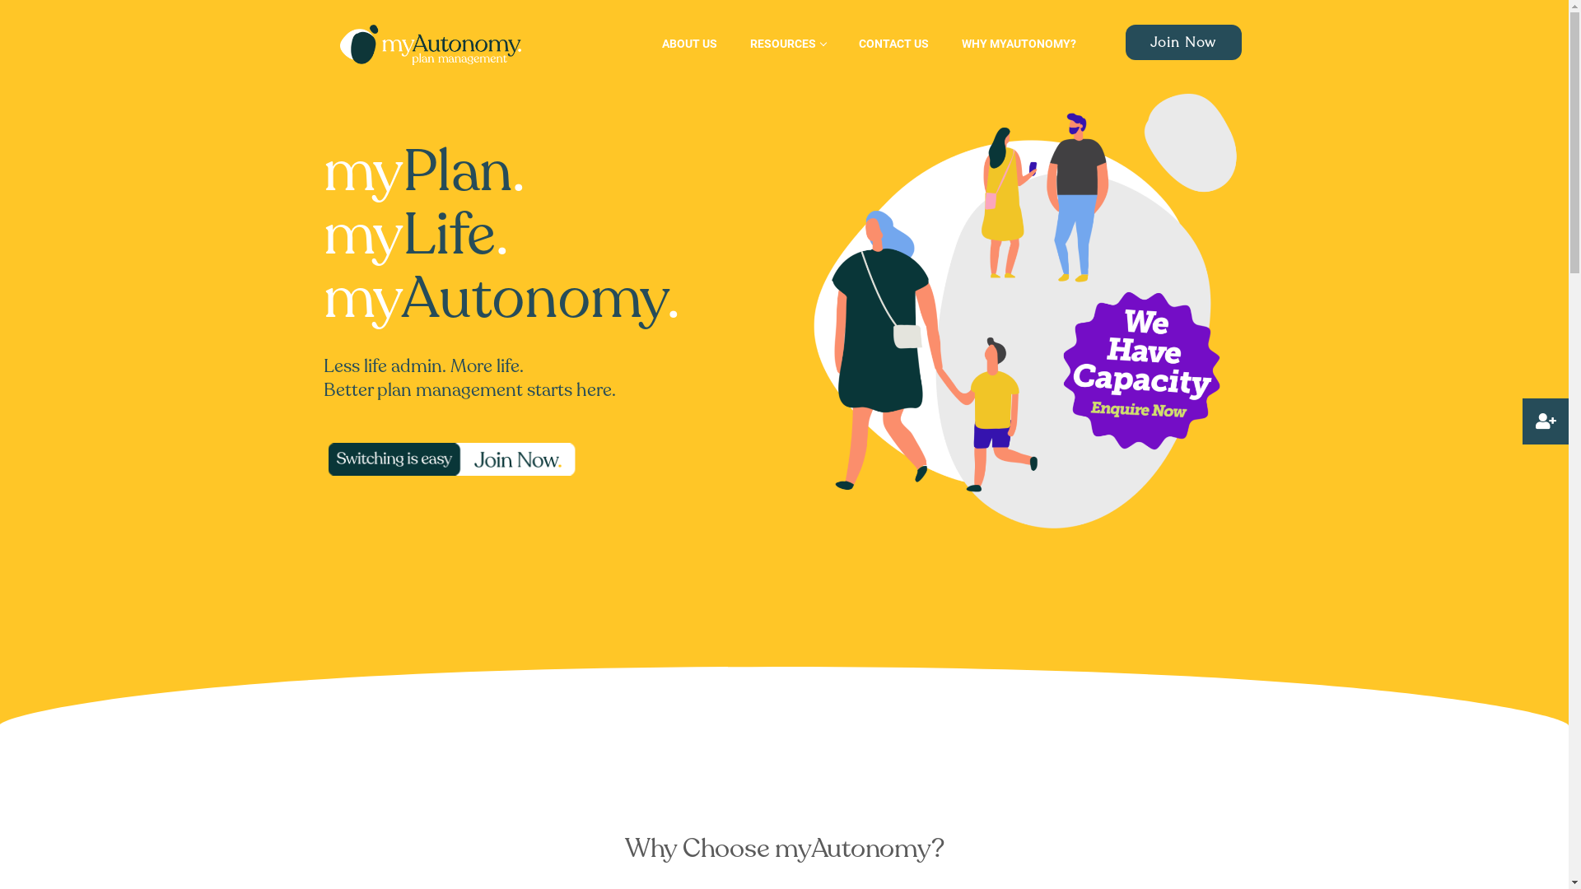 The image size is (1581, 889). What do you see at coordinates (454, 460) in the screenshot?
I see `SIE_JN_BUTTON` at bounding box center [454, 460].